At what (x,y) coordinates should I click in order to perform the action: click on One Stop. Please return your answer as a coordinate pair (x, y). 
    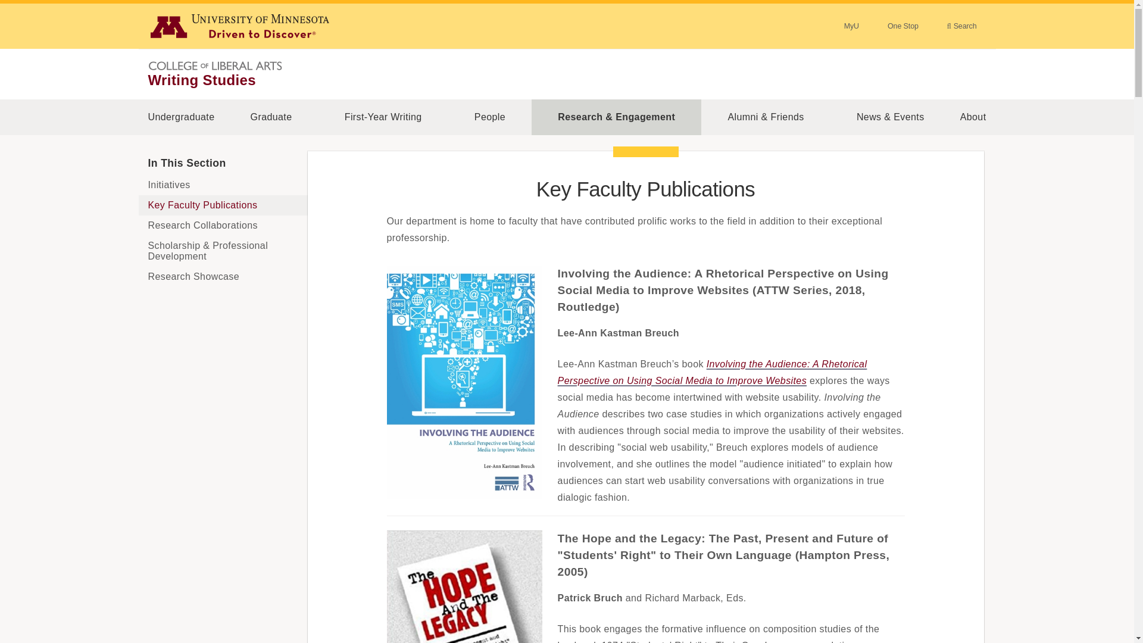
    Looking at the image, I should click on (902, 26).